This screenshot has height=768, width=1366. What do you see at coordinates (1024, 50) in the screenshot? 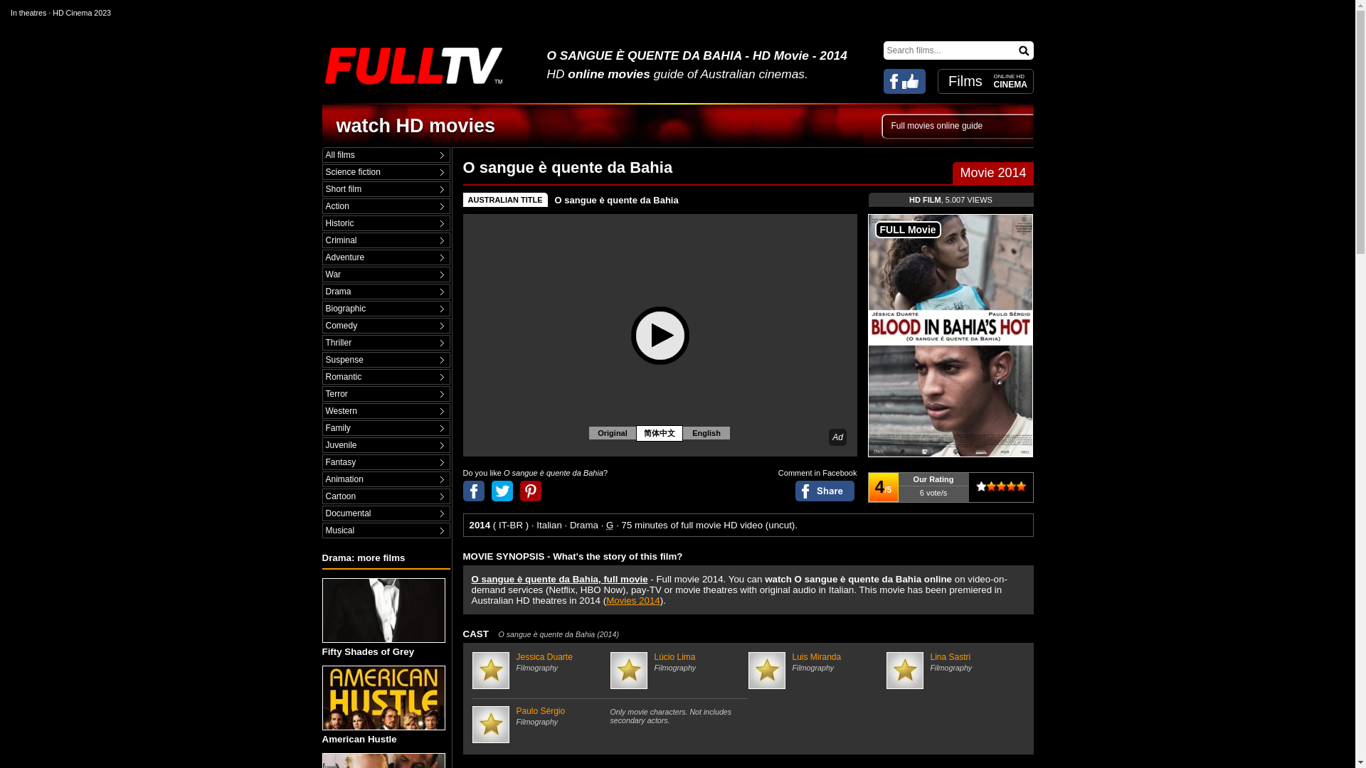
I see `Search` at bounding box center [1024, 50].